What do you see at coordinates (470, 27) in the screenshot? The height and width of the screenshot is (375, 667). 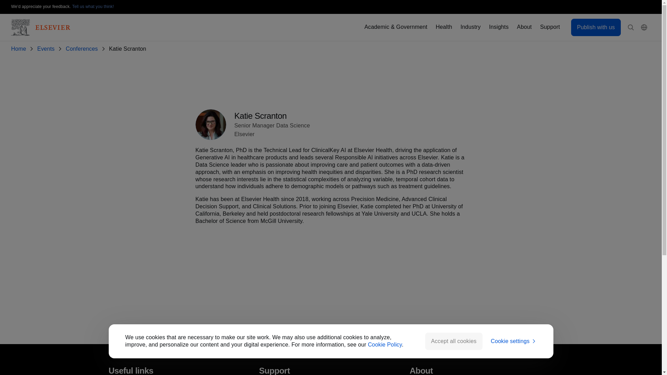 I see `Industry` at bounding box center [470, 27].